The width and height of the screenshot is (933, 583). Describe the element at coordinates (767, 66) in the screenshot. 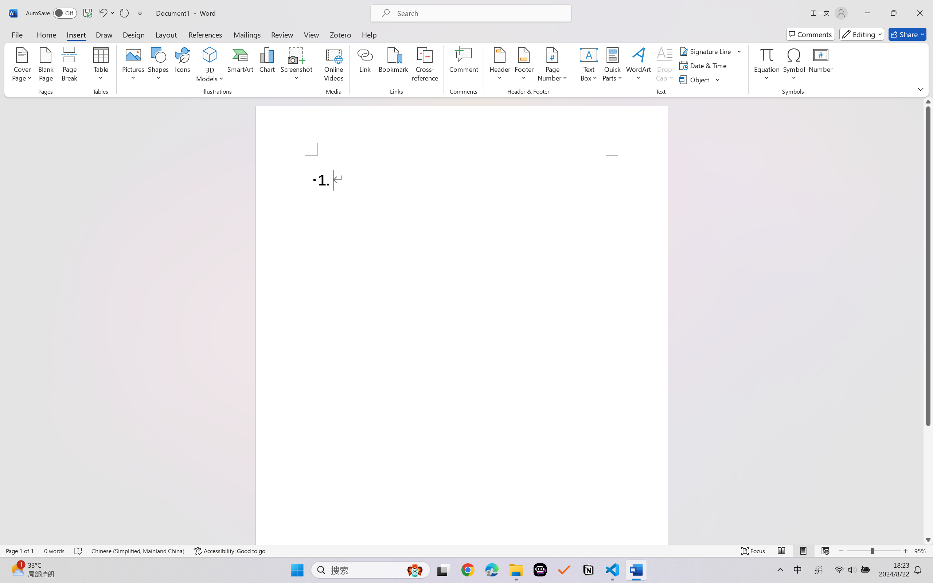

I see `Equation` at that location.